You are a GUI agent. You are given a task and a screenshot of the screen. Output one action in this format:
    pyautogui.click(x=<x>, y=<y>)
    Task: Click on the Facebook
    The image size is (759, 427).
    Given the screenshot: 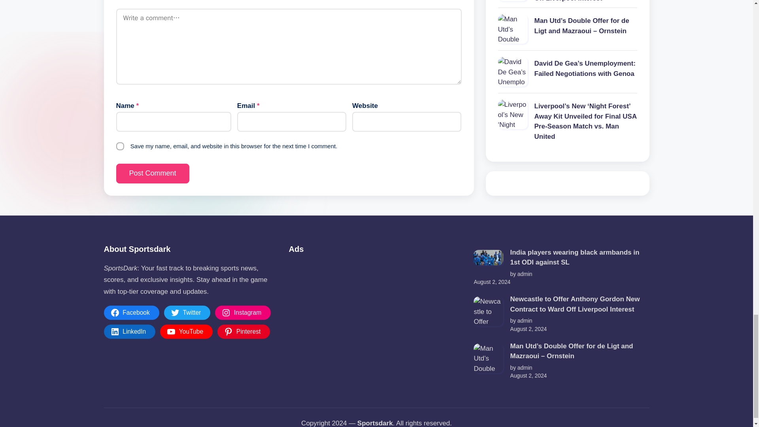 What is the action you would take?
    pyautogui.click(x=131, y=312)
    